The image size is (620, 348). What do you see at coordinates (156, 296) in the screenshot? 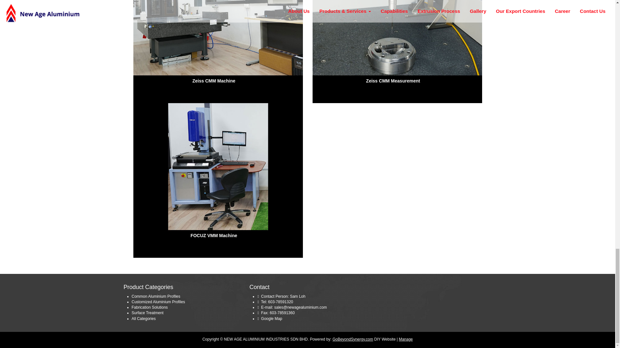
I see `Common Aluminium Profiles` at bounding box center [156, 296].